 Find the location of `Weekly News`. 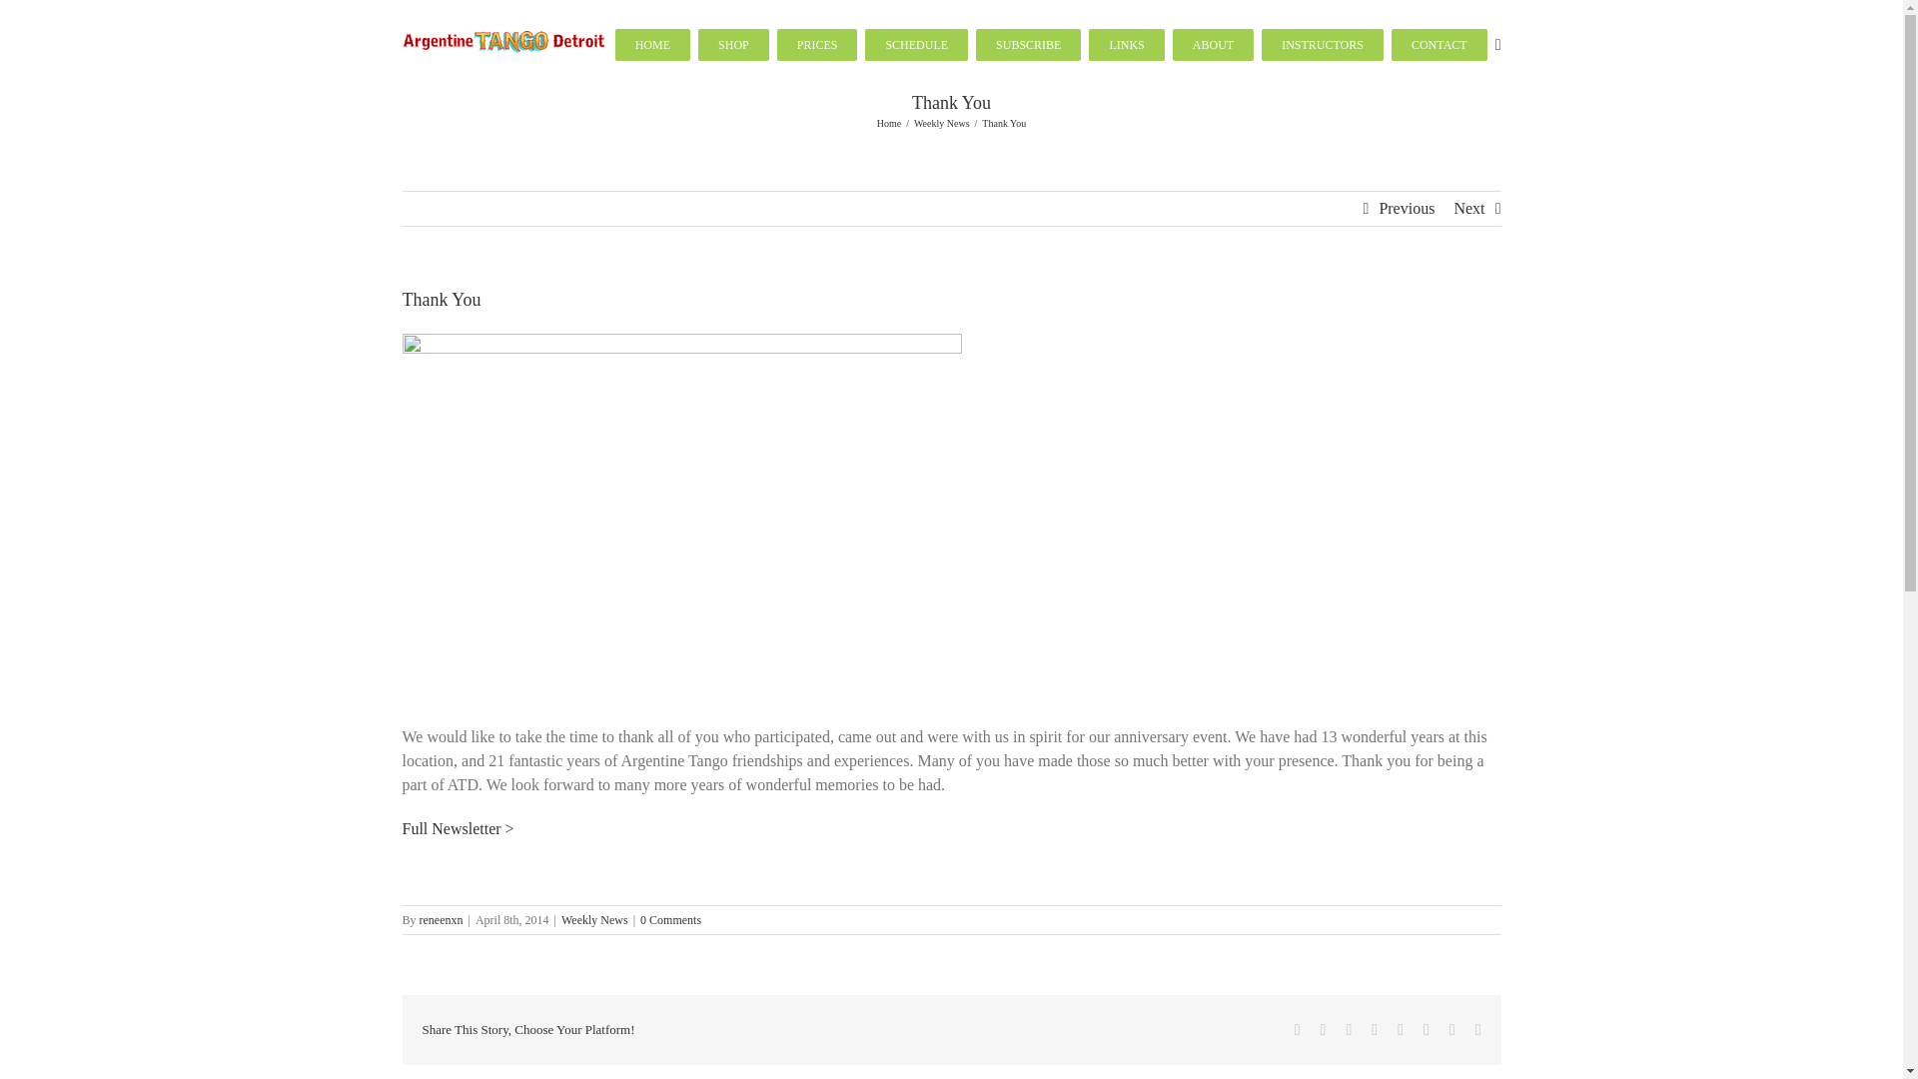

Weekly News is located at coordinates (942, 122).